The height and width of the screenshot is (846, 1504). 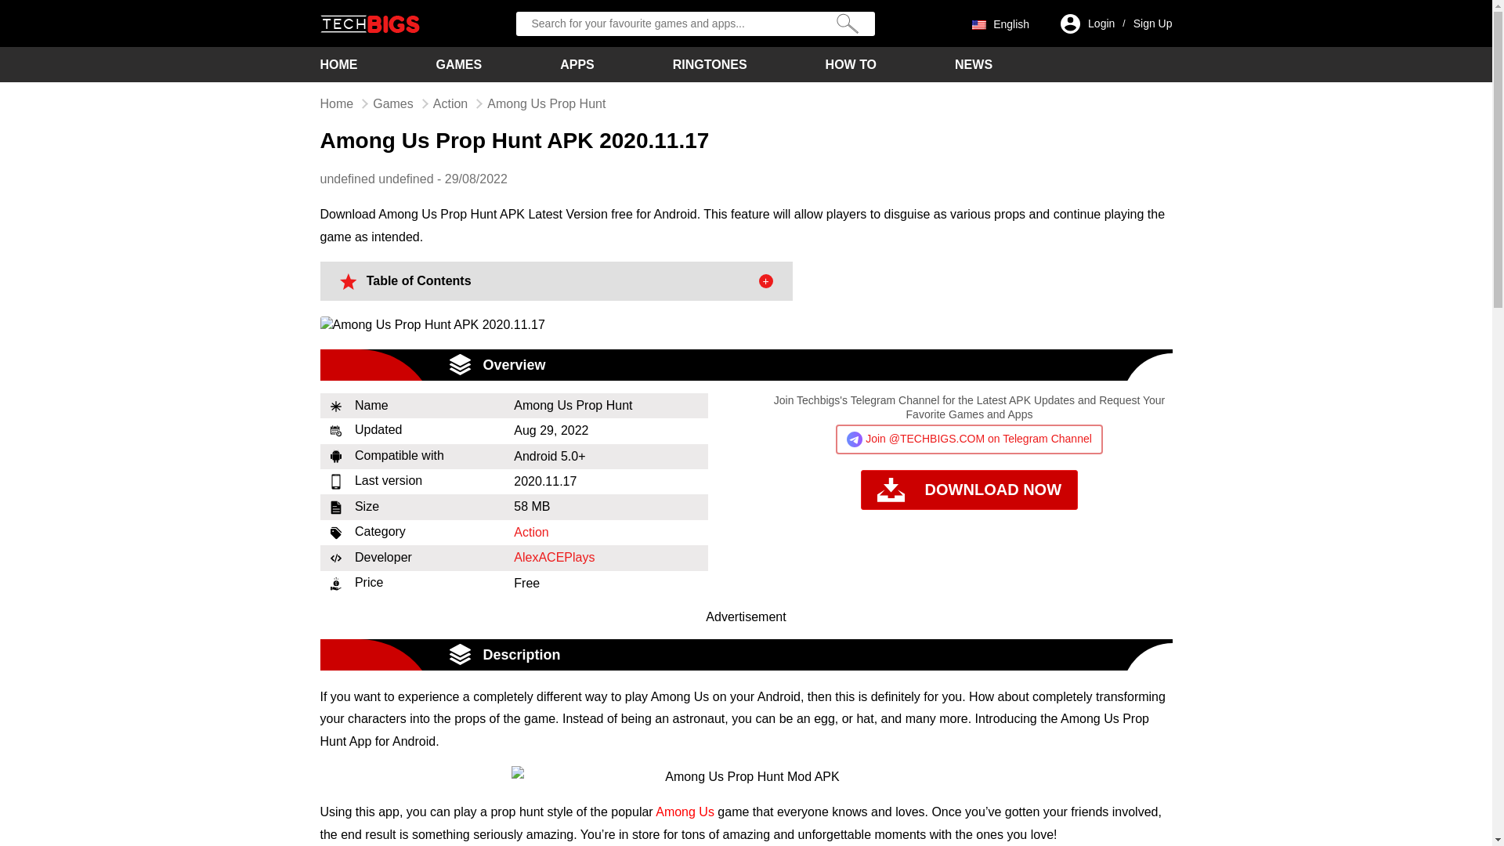 What do you see at coordinates (338, 64) in the screenshot?
I see `HOME` at bounding box center [338, 64].